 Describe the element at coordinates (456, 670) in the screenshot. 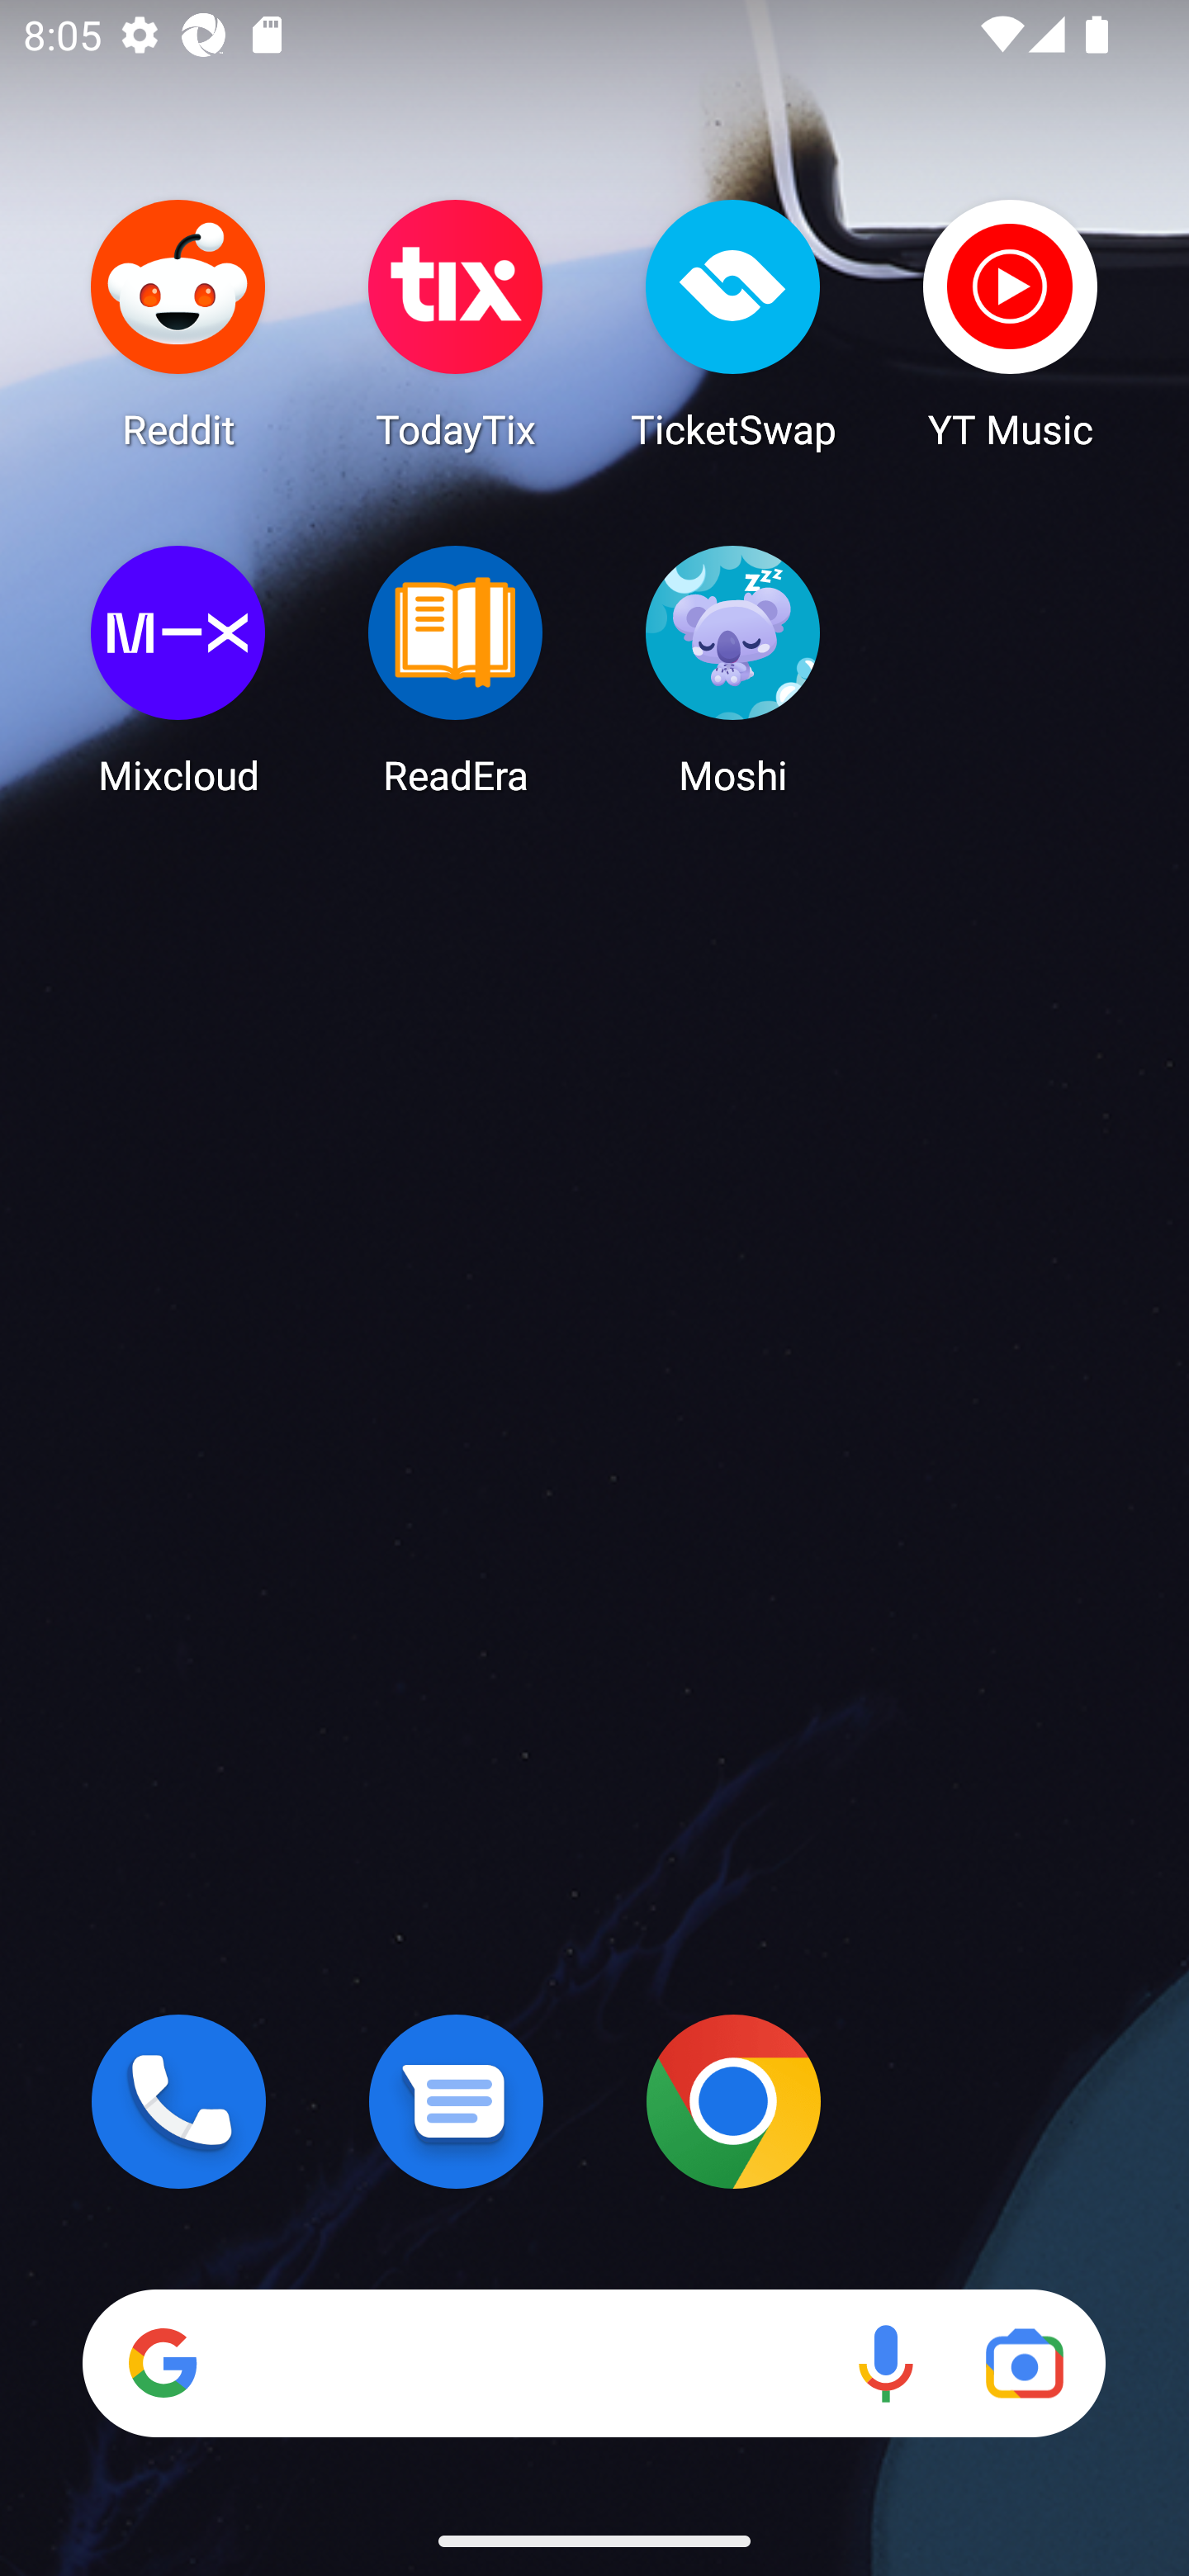

I see `ReadEra` at that location.